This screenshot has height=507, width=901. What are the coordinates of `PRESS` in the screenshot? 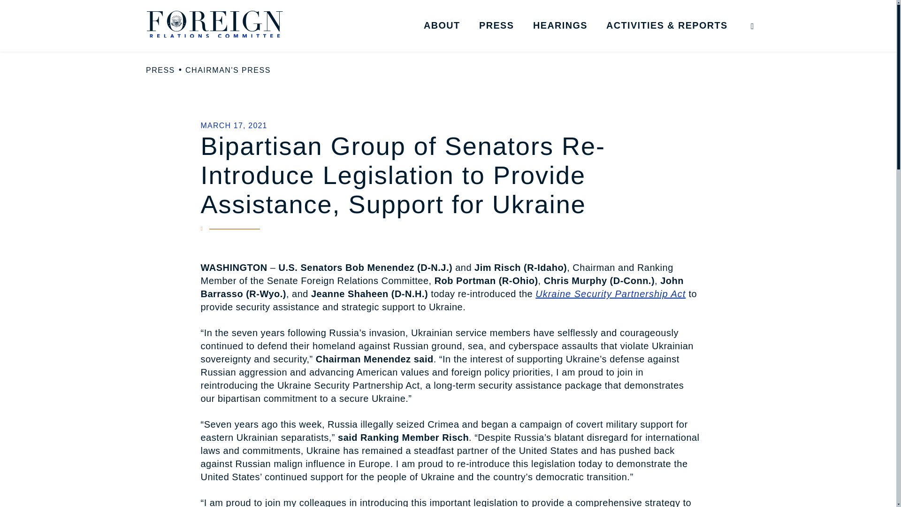 It's located at (160, 70).